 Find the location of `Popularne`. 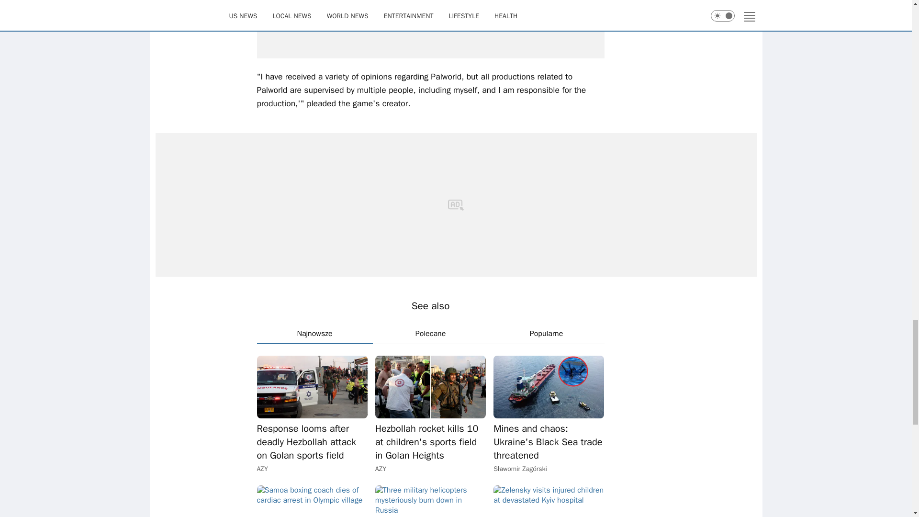

Popularne is located at coordinates (546, 334).